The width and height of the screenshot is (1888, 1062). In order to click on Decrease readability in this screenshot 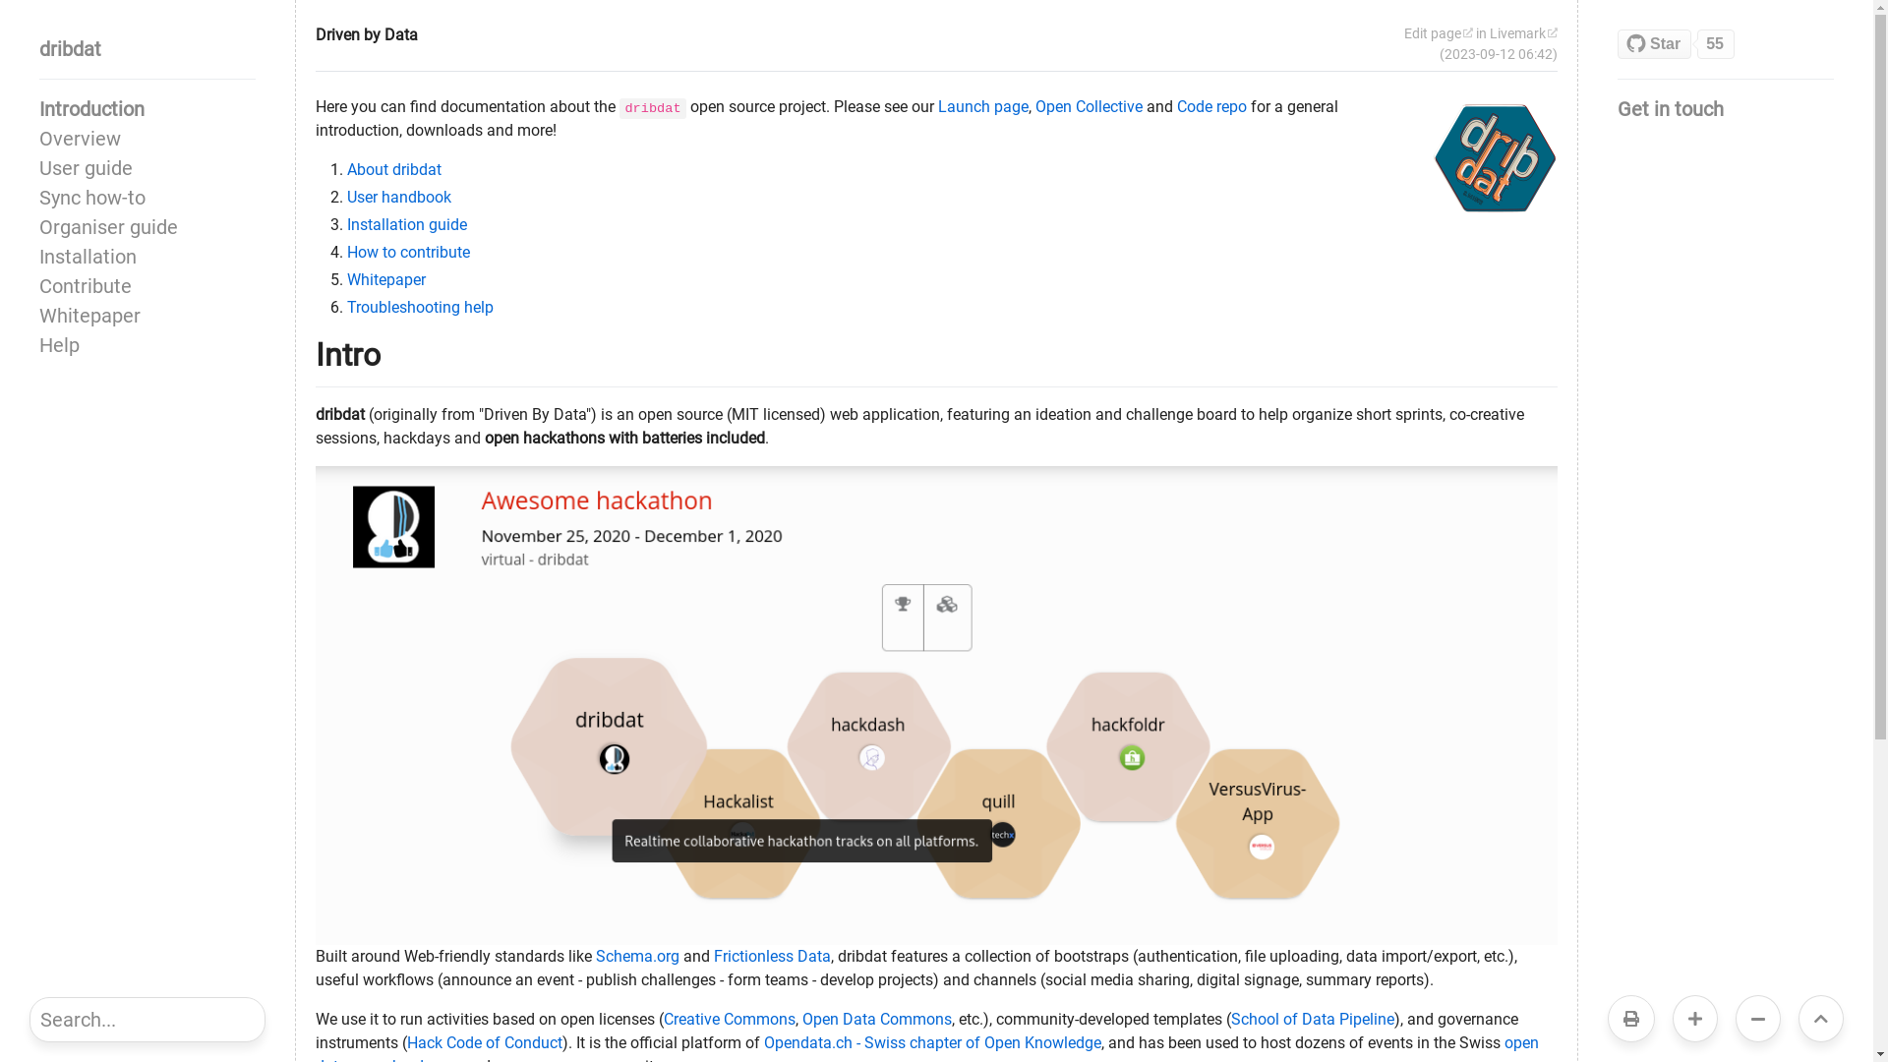, I will do `click(1758, 1019)`.